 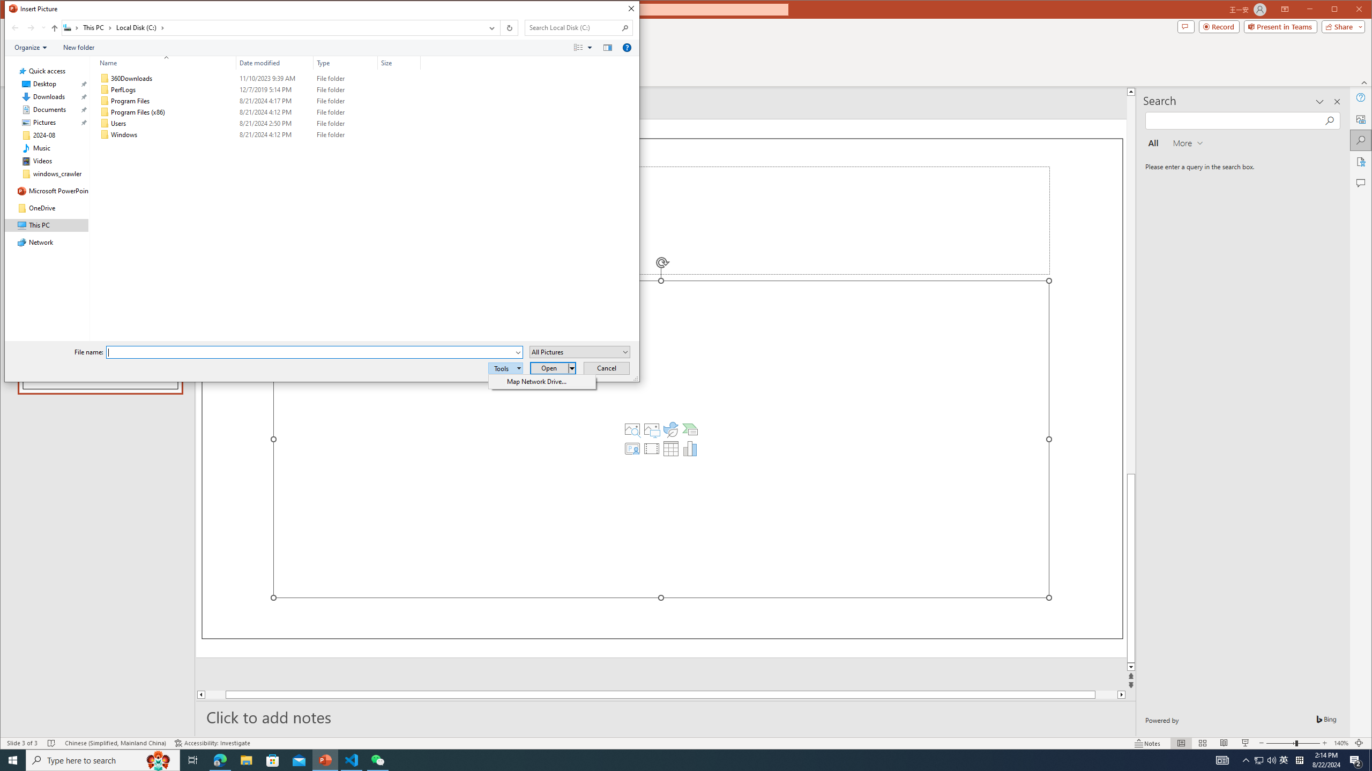 I want to click on Name, so click(x=173, y=135).